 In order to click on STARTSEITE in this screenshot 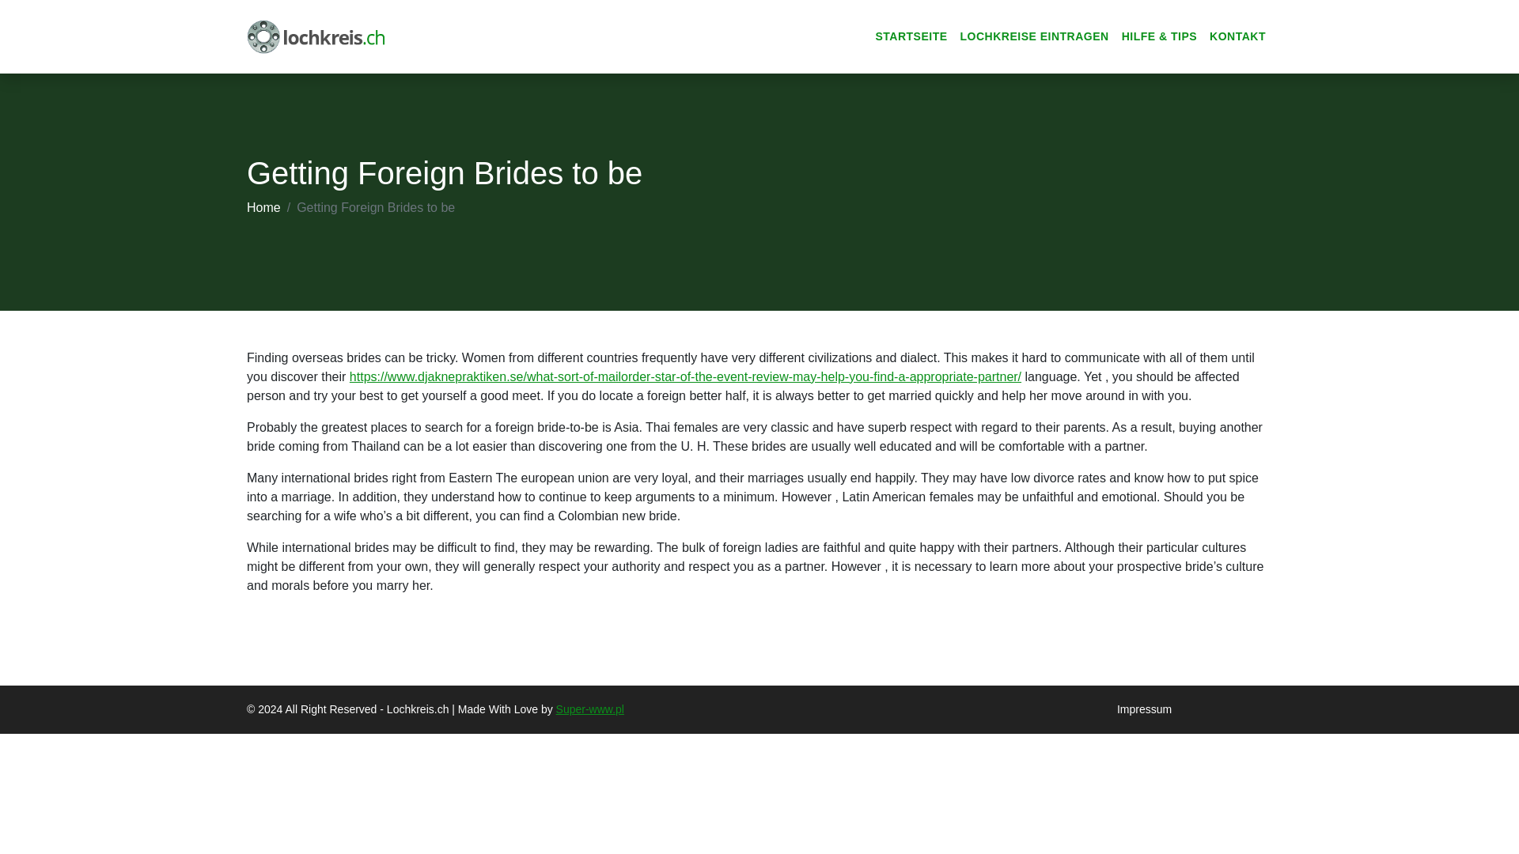, I will do `click(911, 36)`.